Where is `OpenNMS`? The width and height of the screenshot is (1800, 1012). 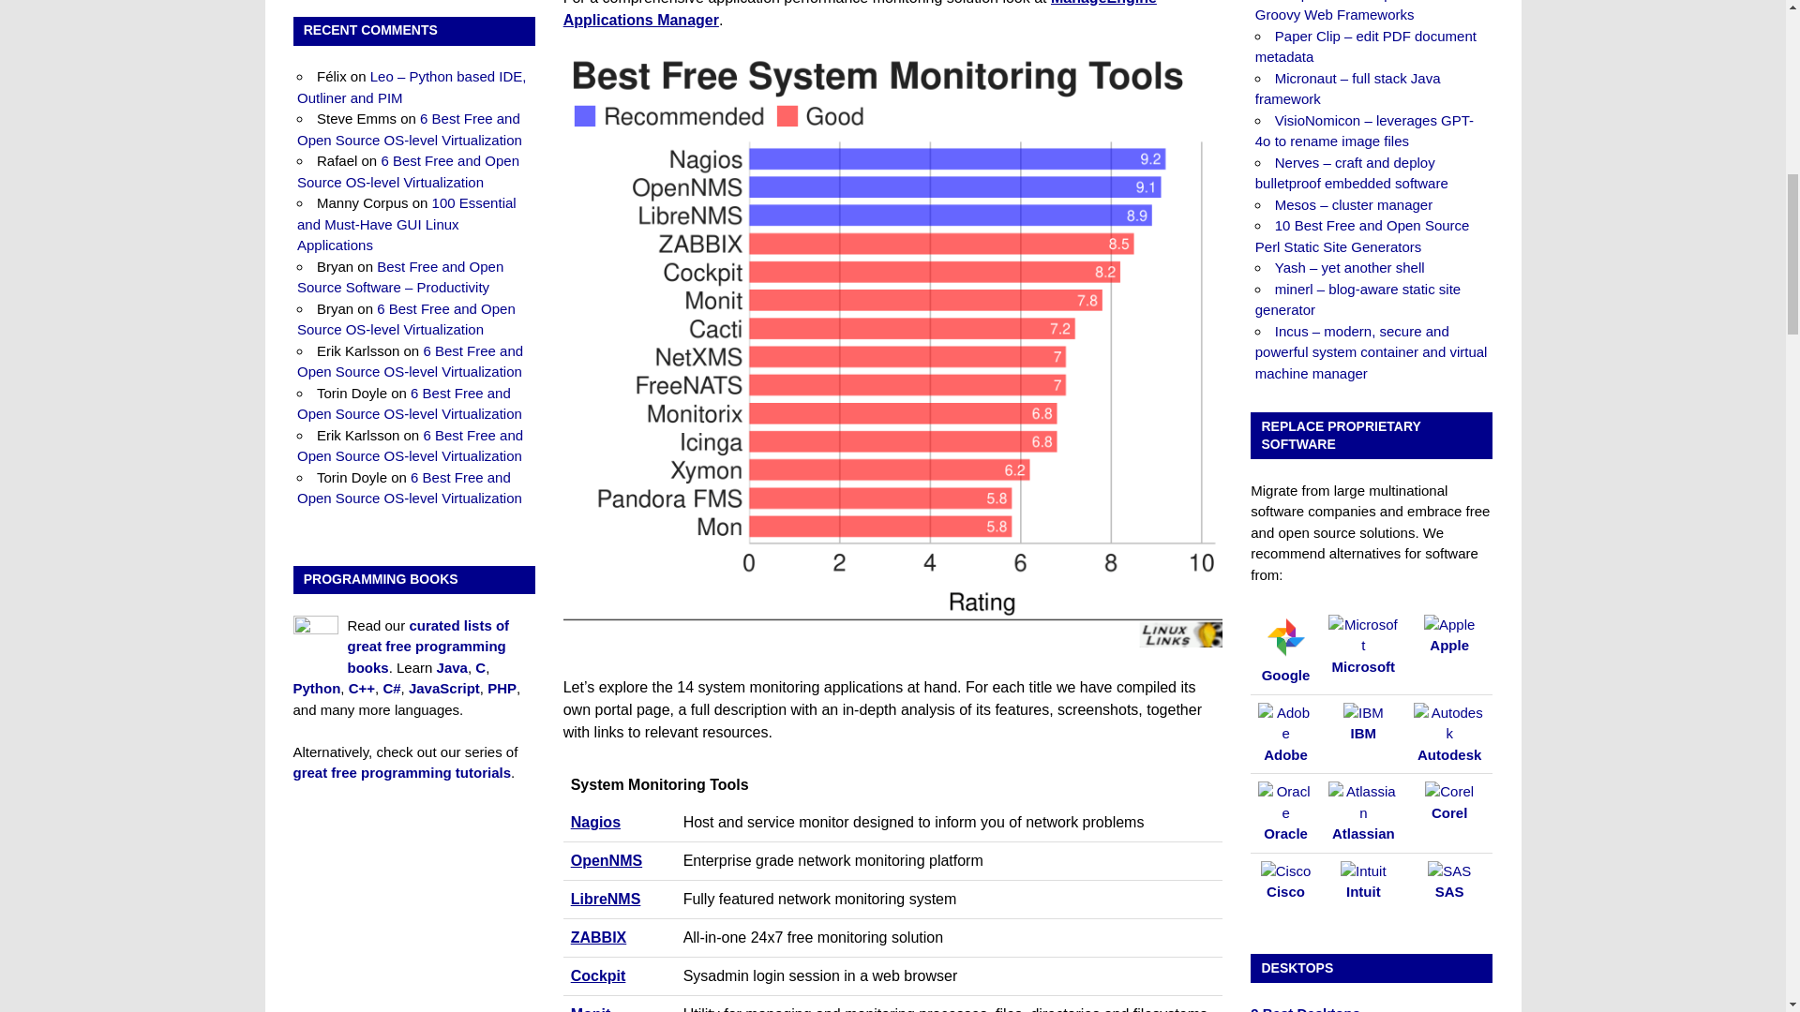 OpenNMS is located at coordinates (606, 860).